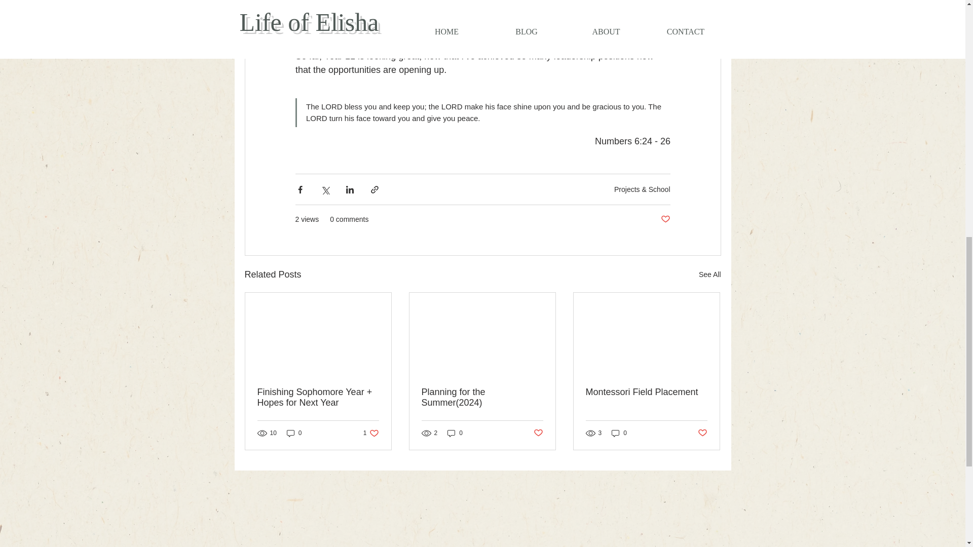  What do you see at coordinates (702, 433) in the screenshot?
I see `Post not marked as liked` at bounding box center [702, 433].